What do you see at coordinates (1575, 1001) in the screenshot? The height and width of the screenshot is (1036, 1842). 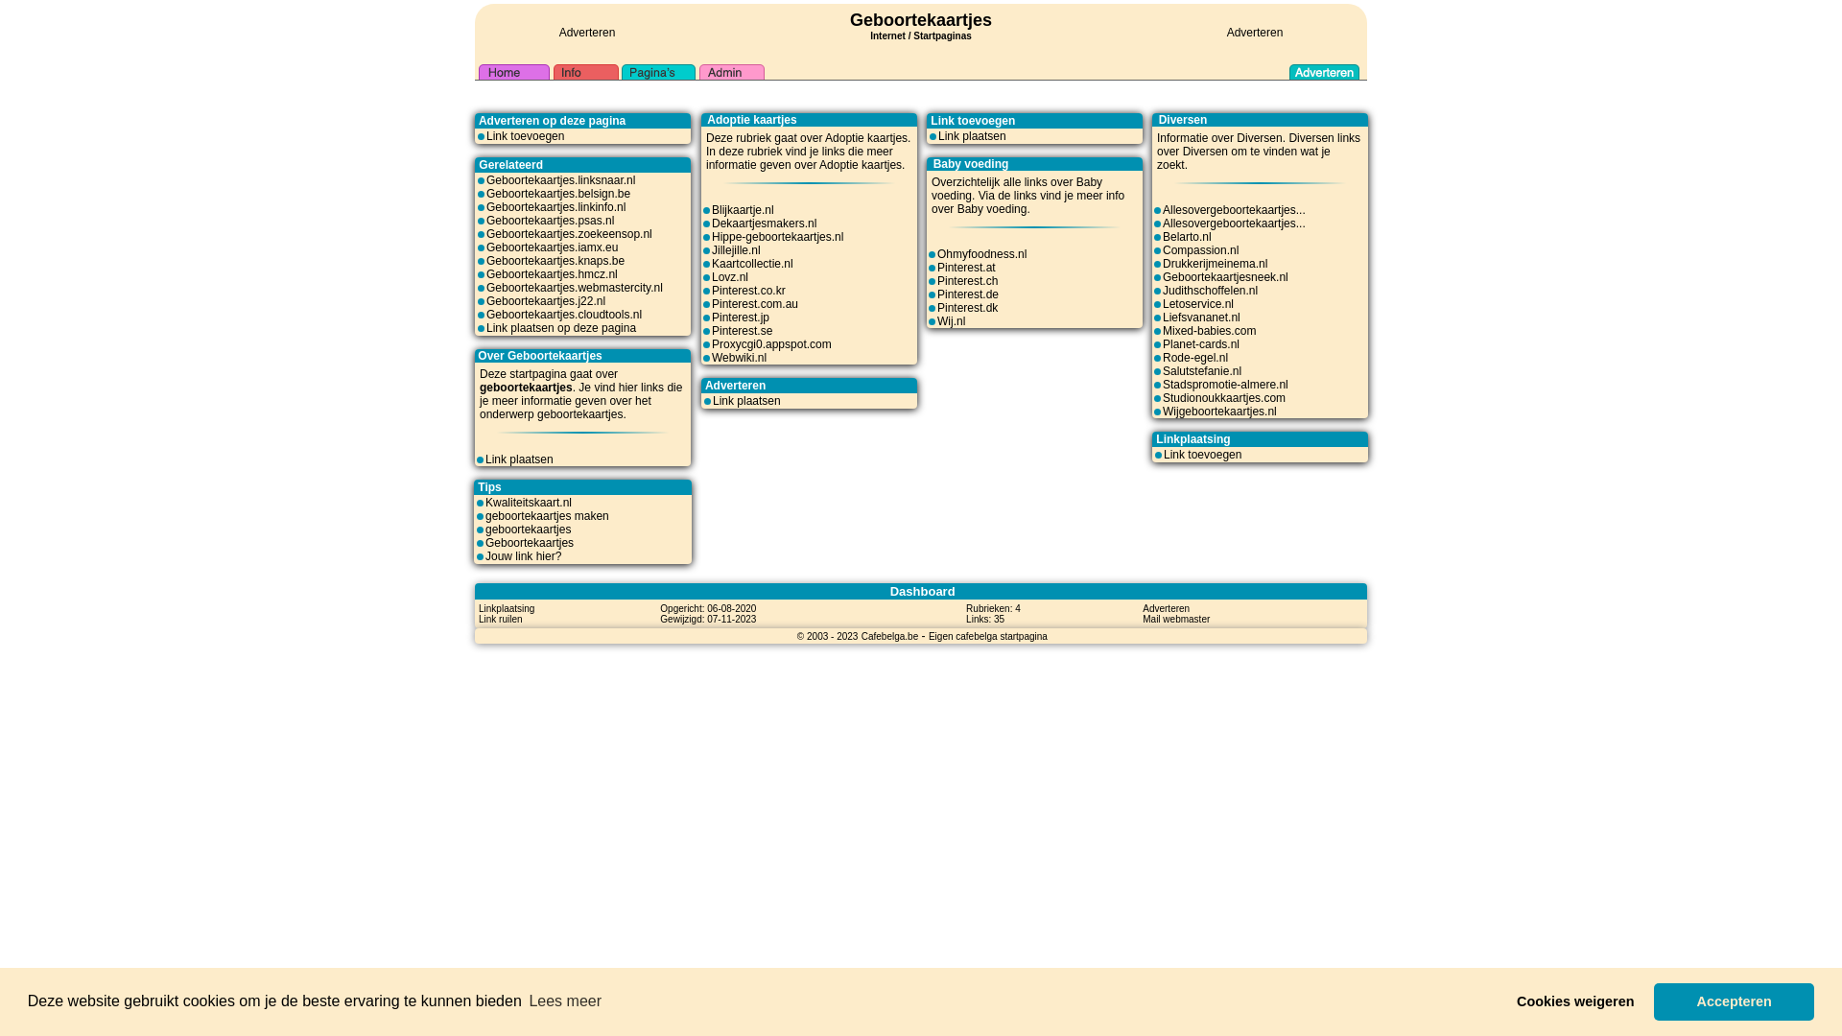 I see `Cookies weigeren` at bounding box center [1575, 1001].